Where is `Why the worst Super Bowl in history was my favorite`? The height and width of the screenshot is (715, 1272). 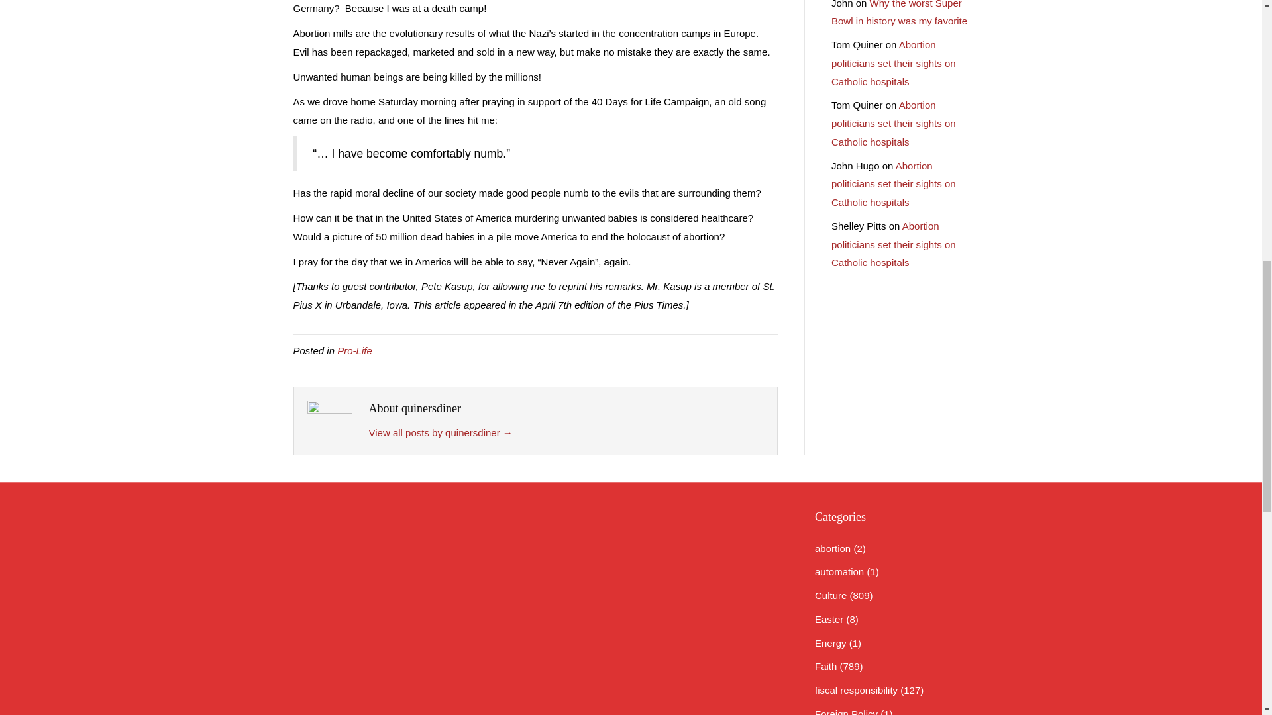
Why the worst Super Bowl in history was my favorite is located at coordinates (899, 13).